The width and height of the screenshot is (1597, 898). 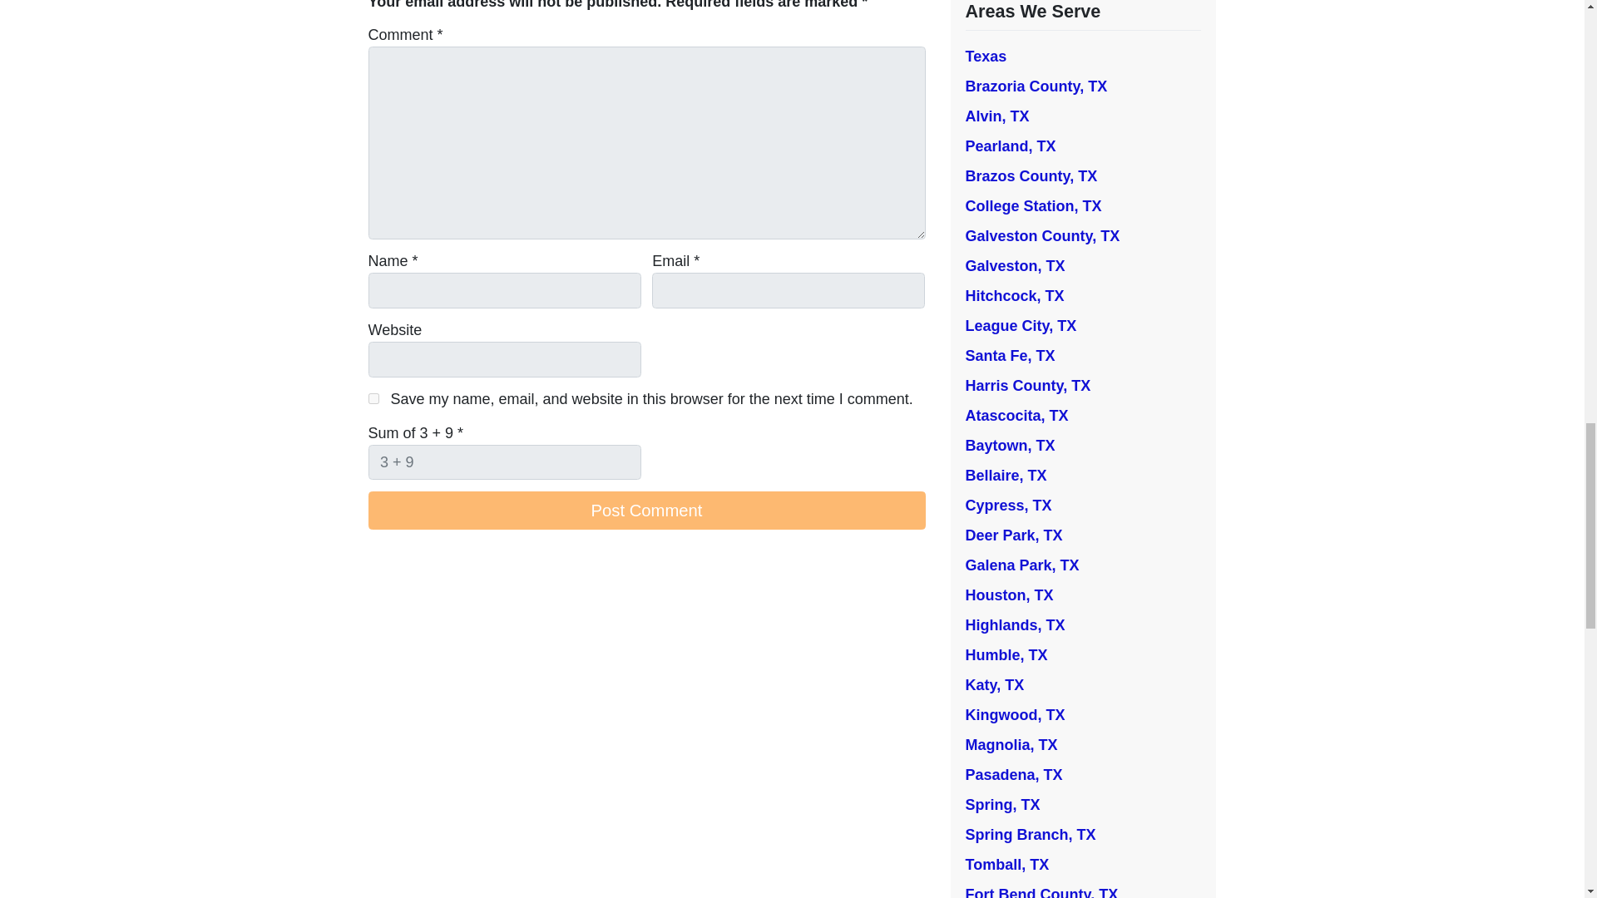 I want to click on yes, so click(x=373, y=399).